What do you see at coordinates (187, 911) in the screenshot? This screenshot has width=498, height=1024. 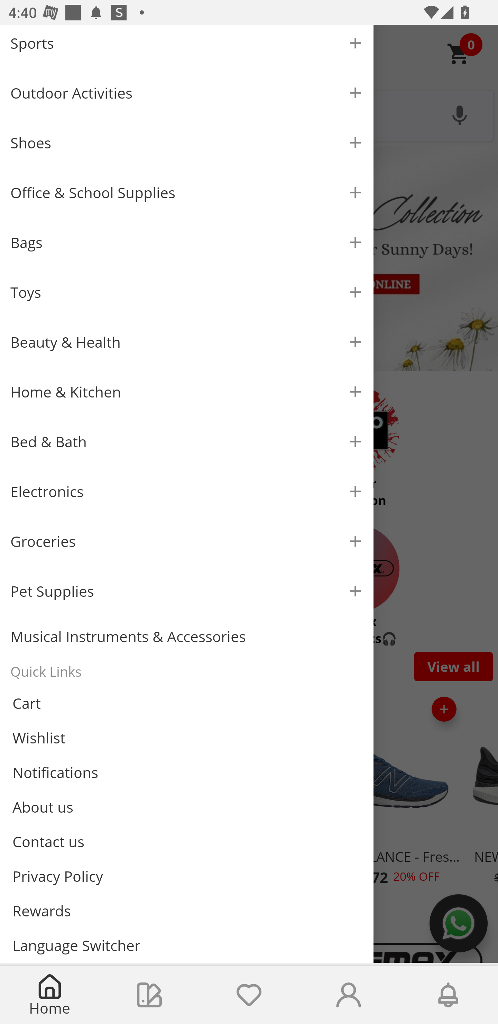 I see `Rewards` at bounding box center [187, 911].